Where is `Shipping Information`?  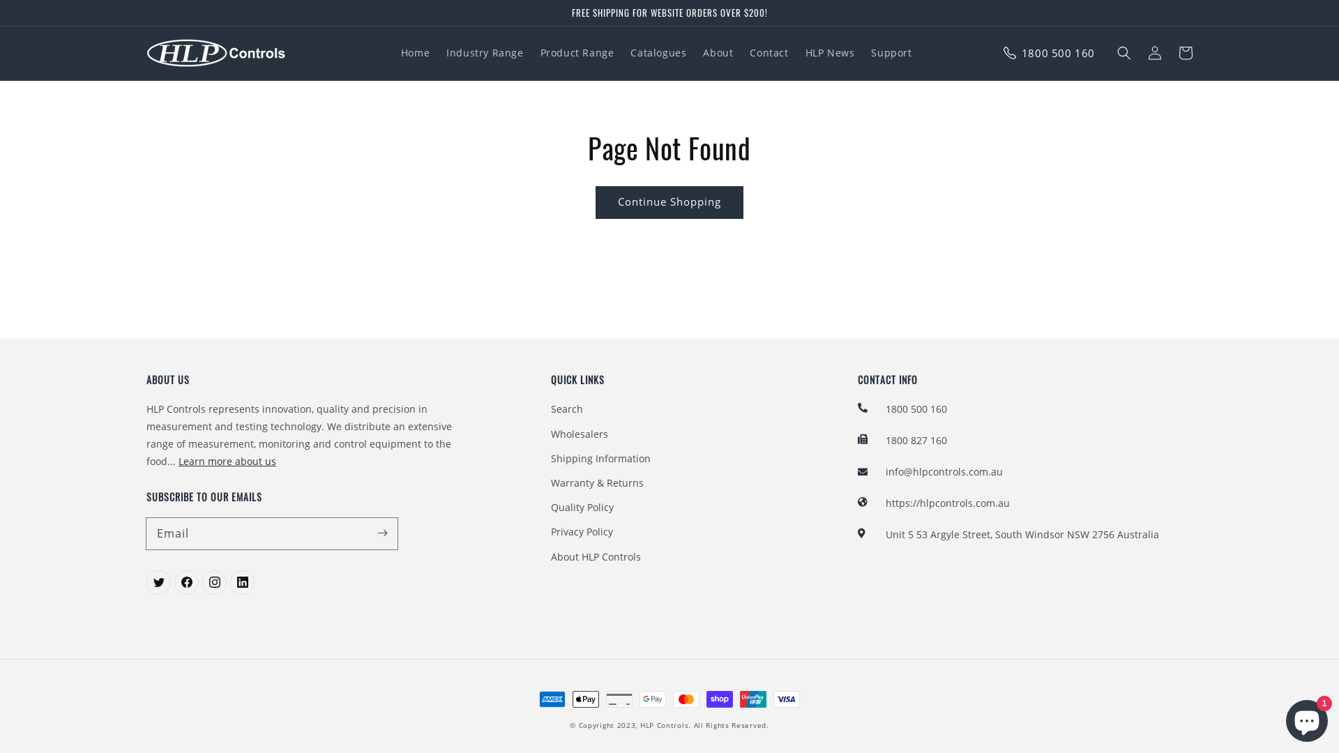 Shipping Information is located at coordinates (601, 459).